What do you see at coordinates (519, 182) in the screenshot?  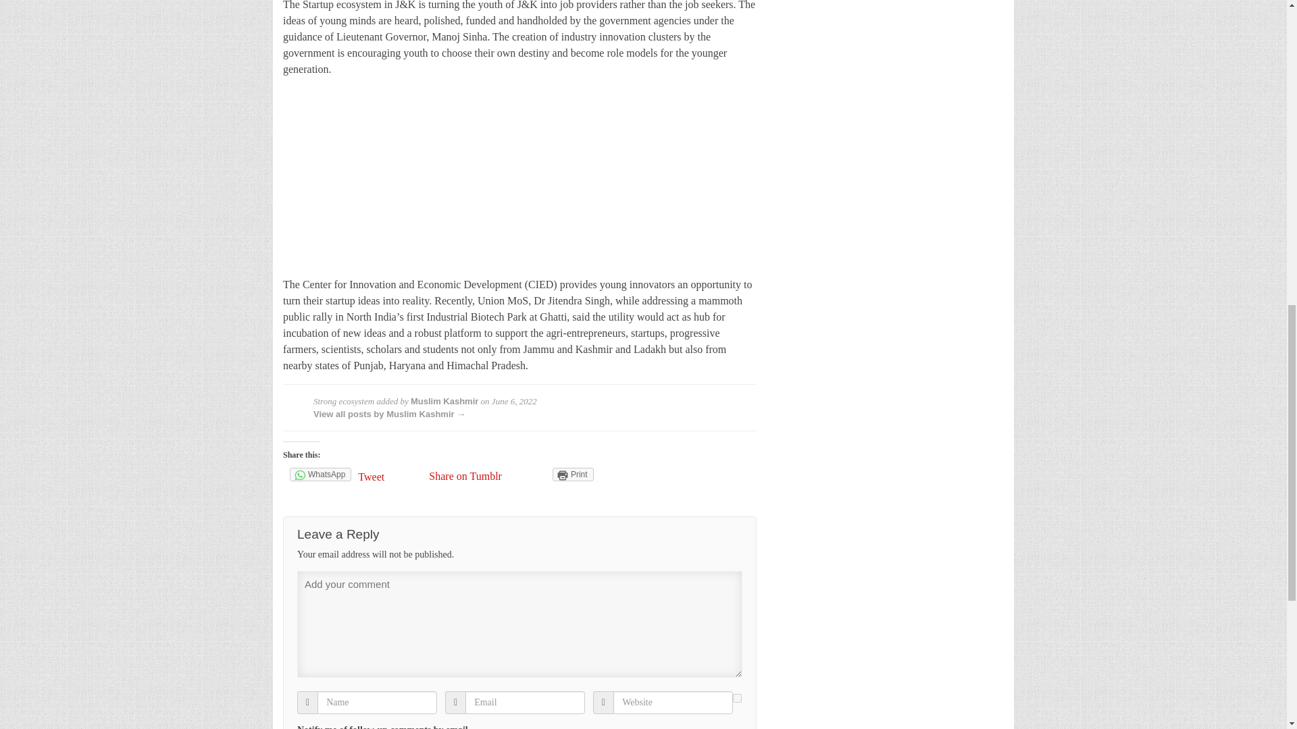 I see `Advertisement` at bounding box center [519, 182].